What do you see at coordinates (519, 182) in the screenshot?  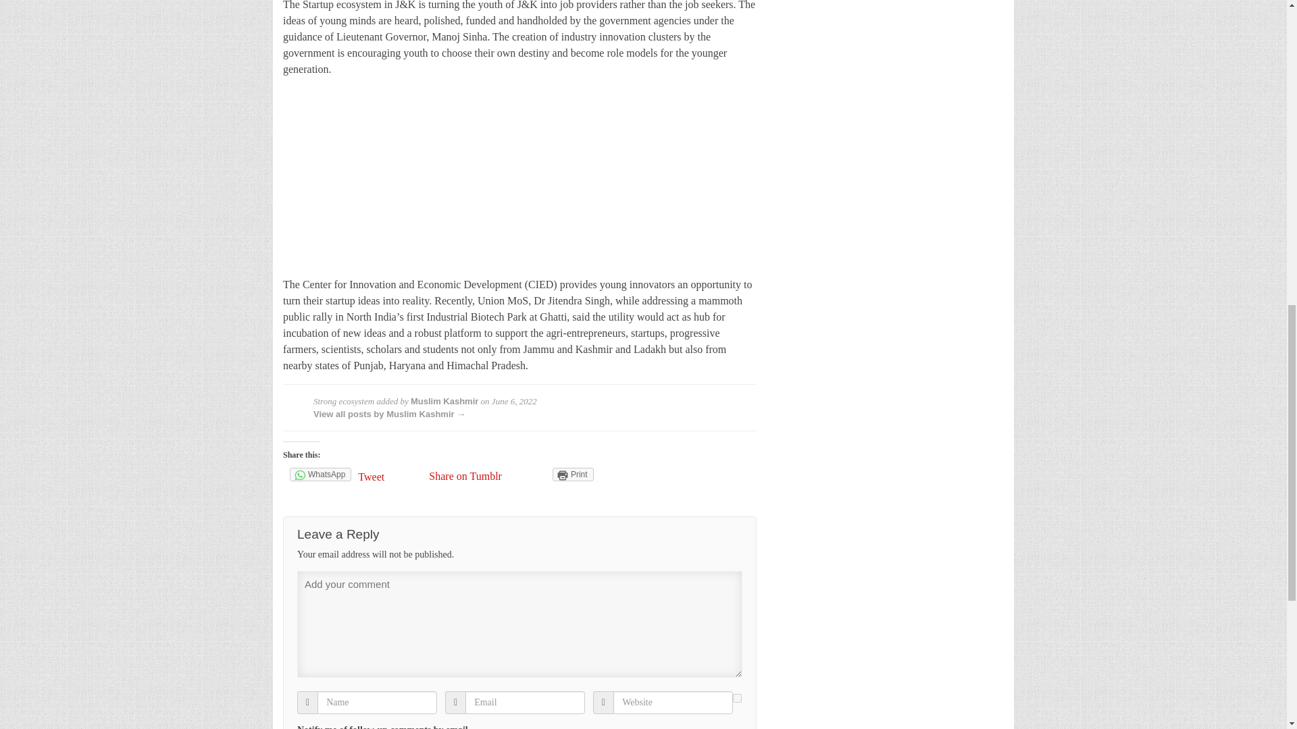 I see `Advertisement` at bounding box center [519, 182].